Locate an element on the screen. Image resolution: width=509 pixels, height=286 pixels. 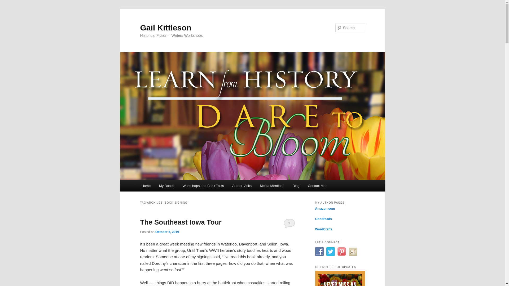
Follow Us on Twitter is located at coordinates (330, 252).